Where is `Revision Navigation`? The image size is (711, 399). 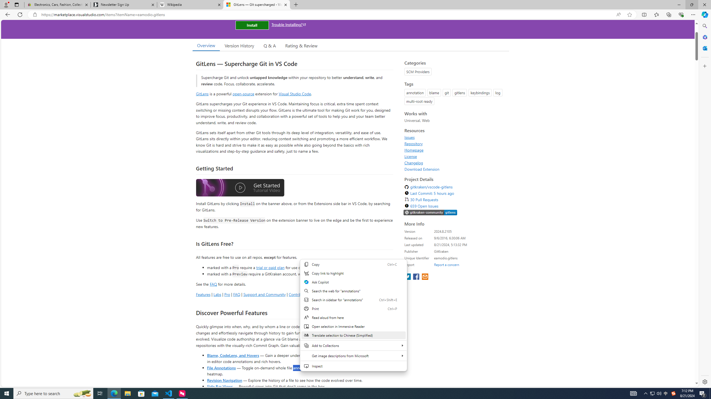 Revision Navigation is located at coordinates (224, 380).